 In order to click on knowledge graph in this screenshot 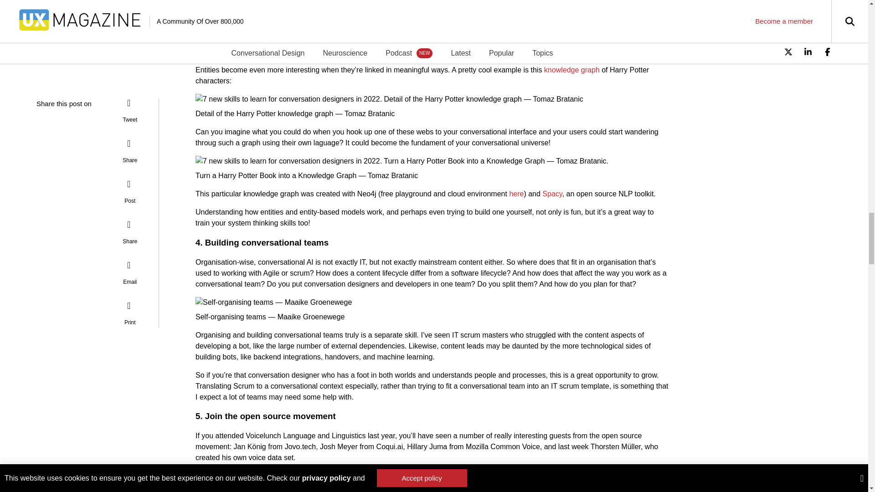, I will do `click(571, 70)`.